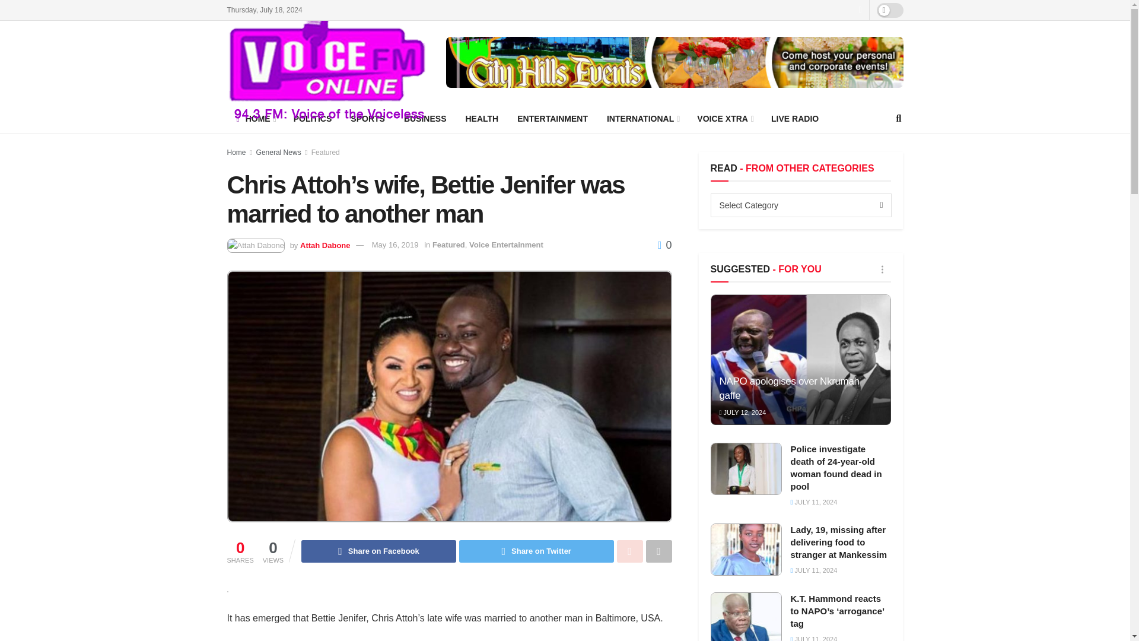  What do you see at coordinates (425, 118) in the screenshot?
I see `BUSINESS` at bounding box center [425, 118].